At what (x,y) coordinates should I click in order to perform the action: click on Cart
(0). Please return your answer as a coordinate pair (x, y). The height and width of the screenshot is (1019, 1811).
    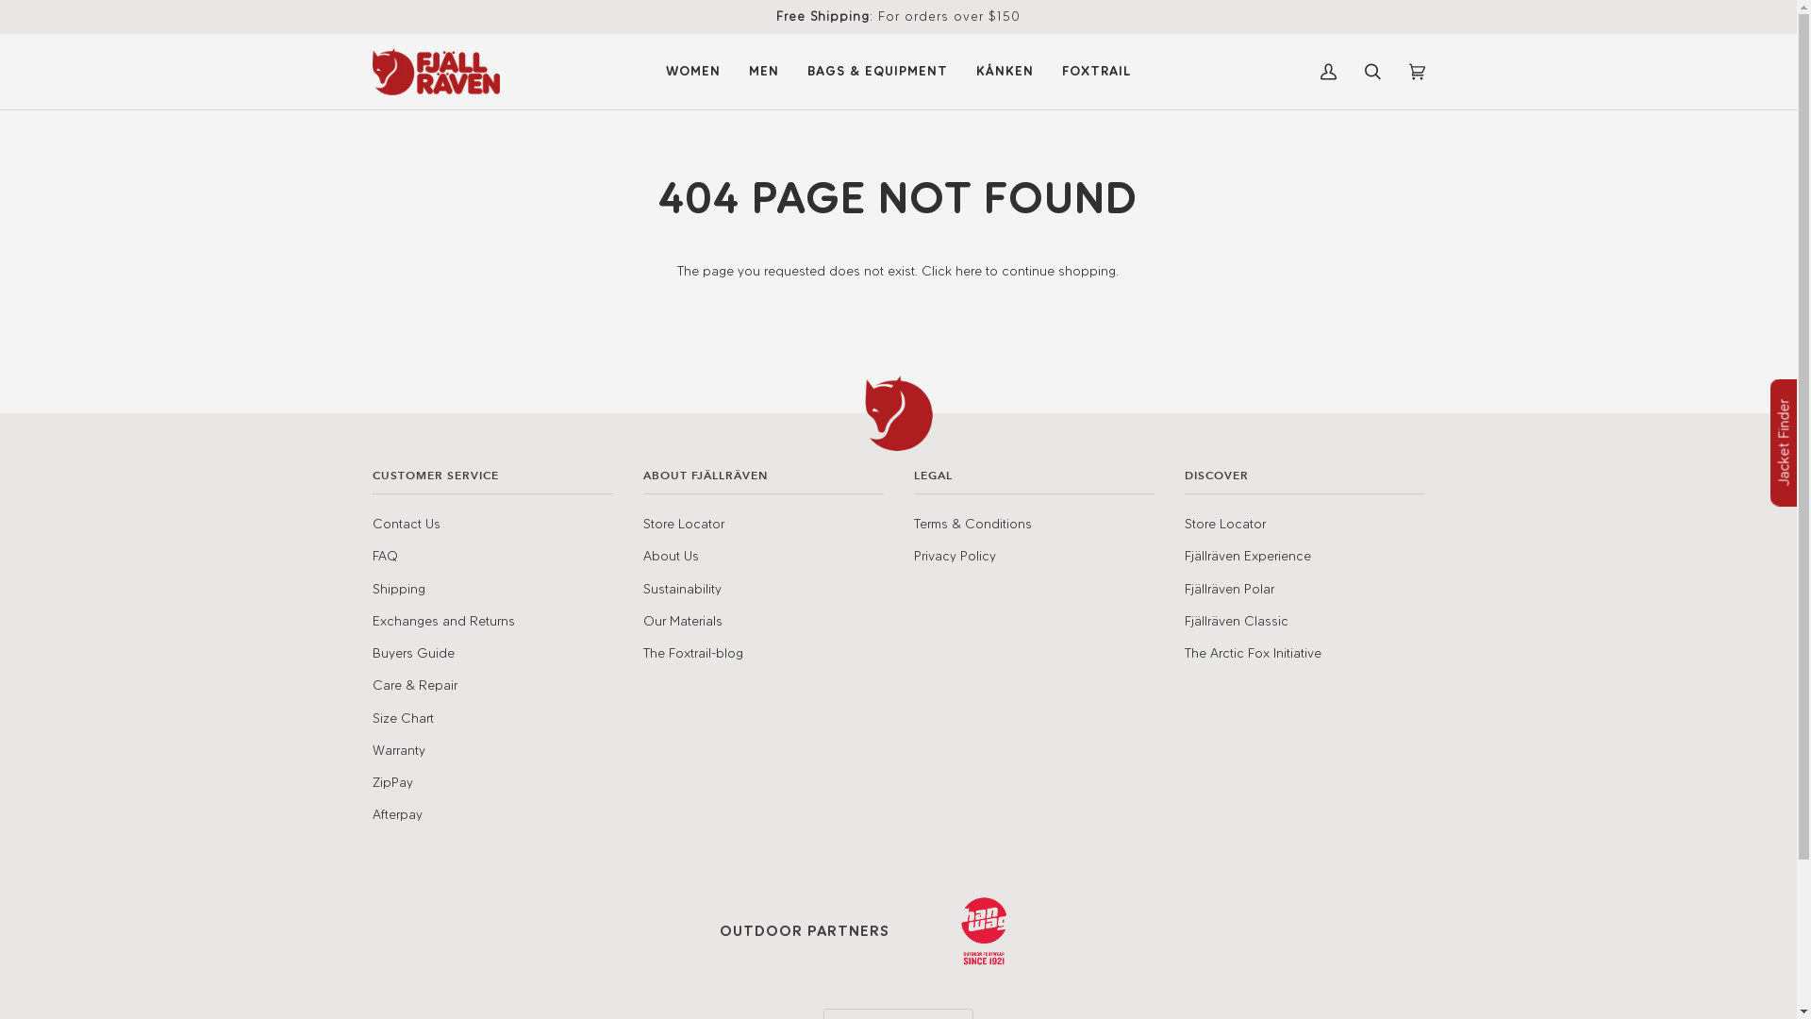
    Looking at the image, I should click on (1417, 72).